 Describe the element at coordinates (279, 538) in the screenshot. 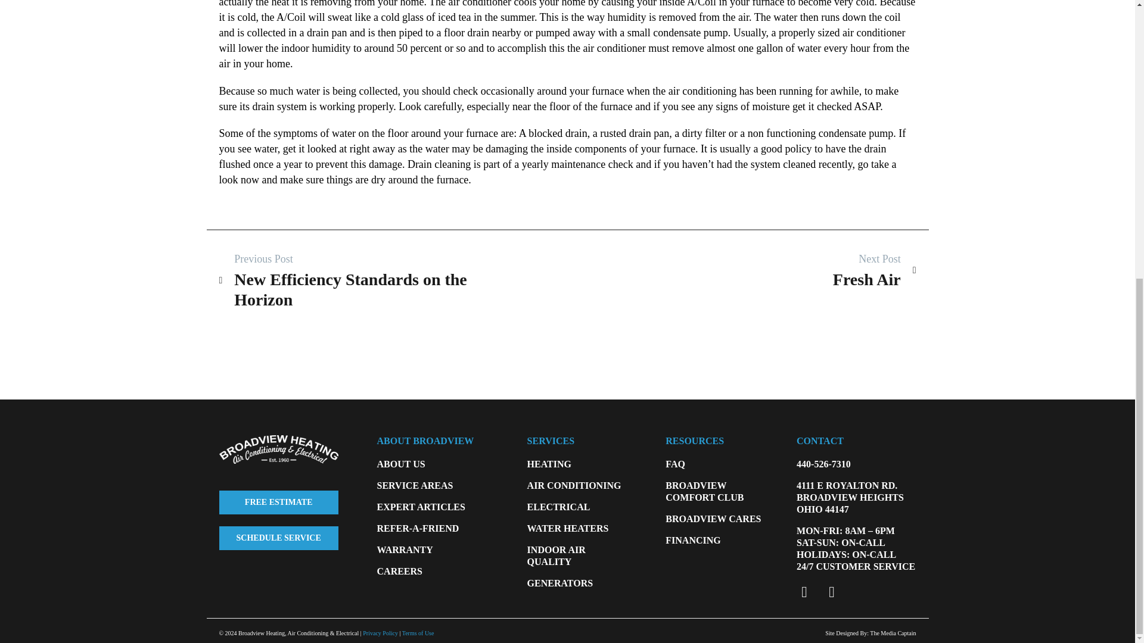

I see `Services` at that location.